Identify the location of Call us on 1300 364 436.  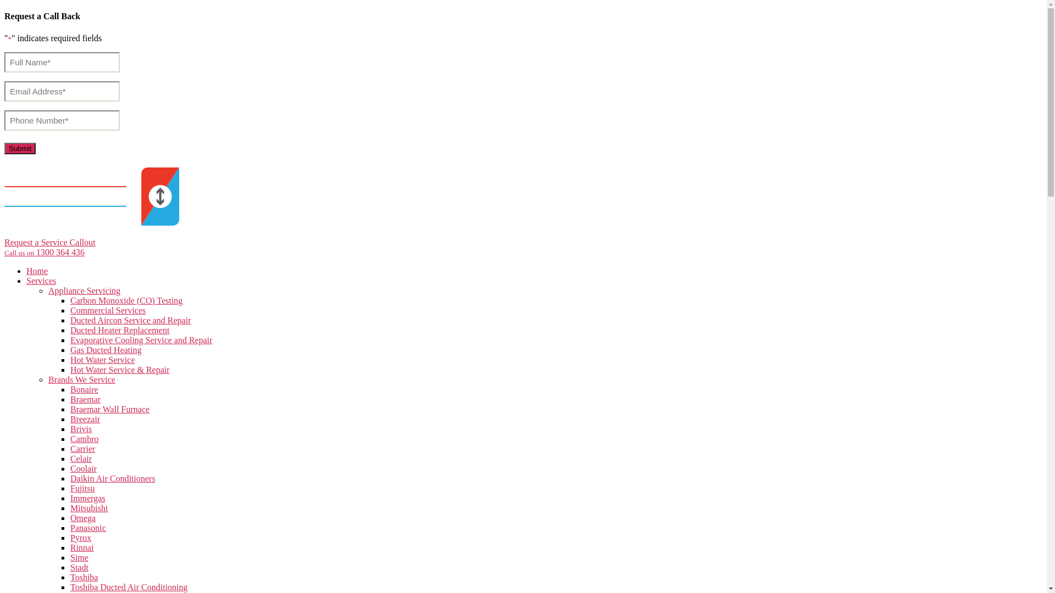
(45, 253).